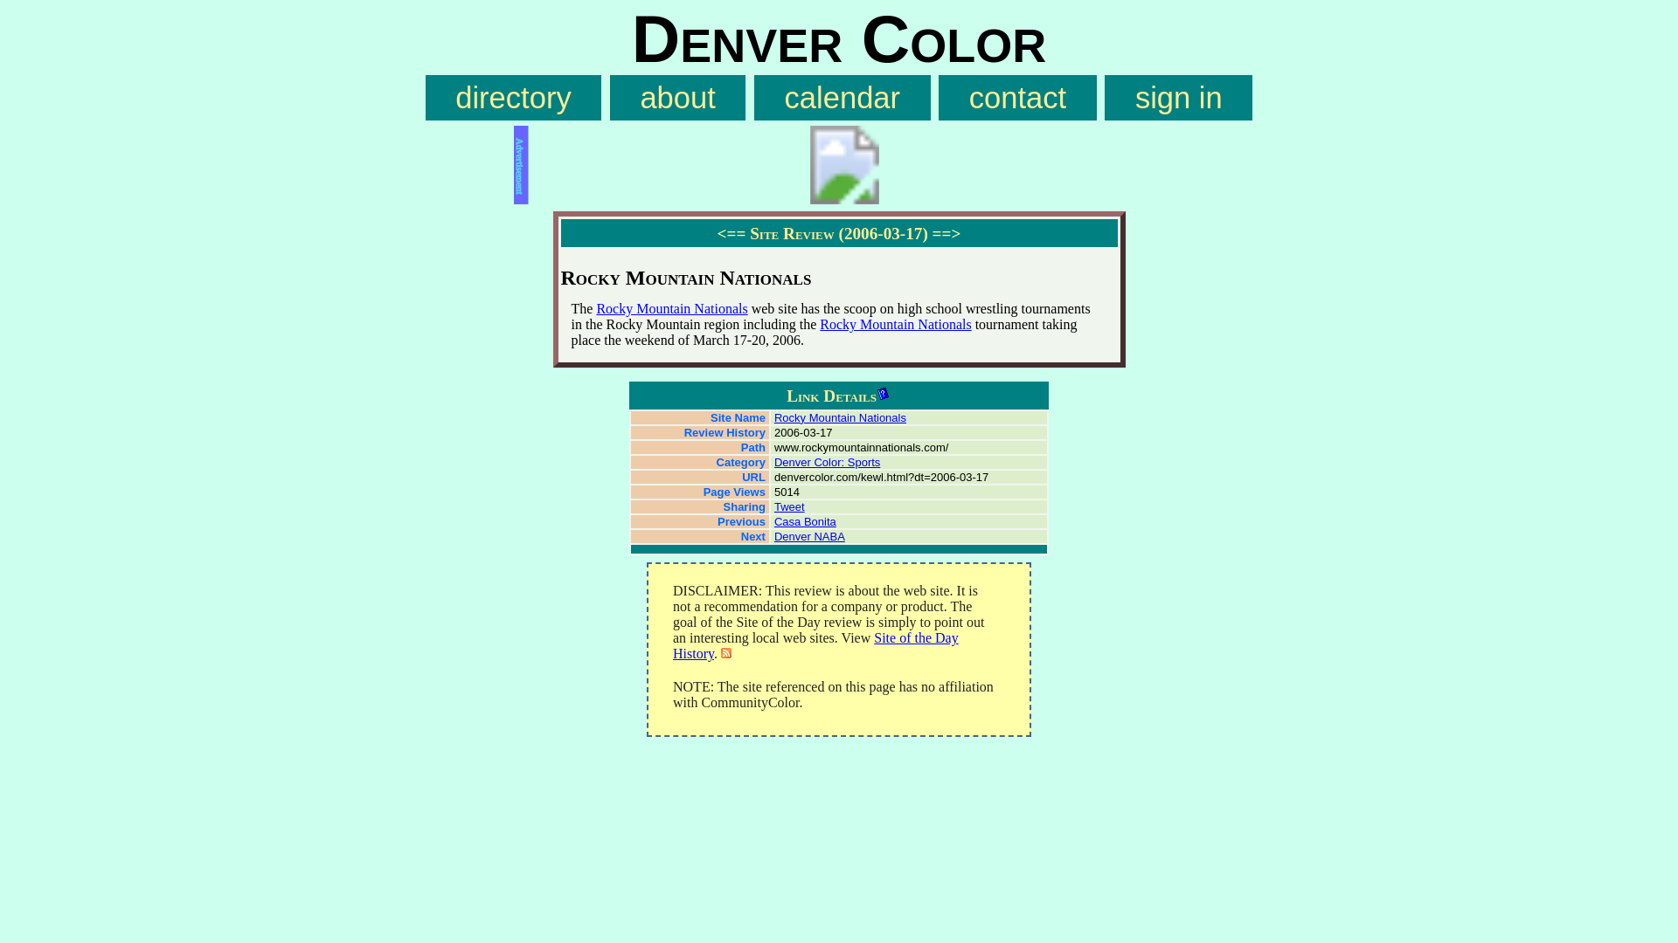 This screenshot has width=1678, height=943. Describe the element at coordinates (732, 233) in the screenshot. I see `previous` at that location.